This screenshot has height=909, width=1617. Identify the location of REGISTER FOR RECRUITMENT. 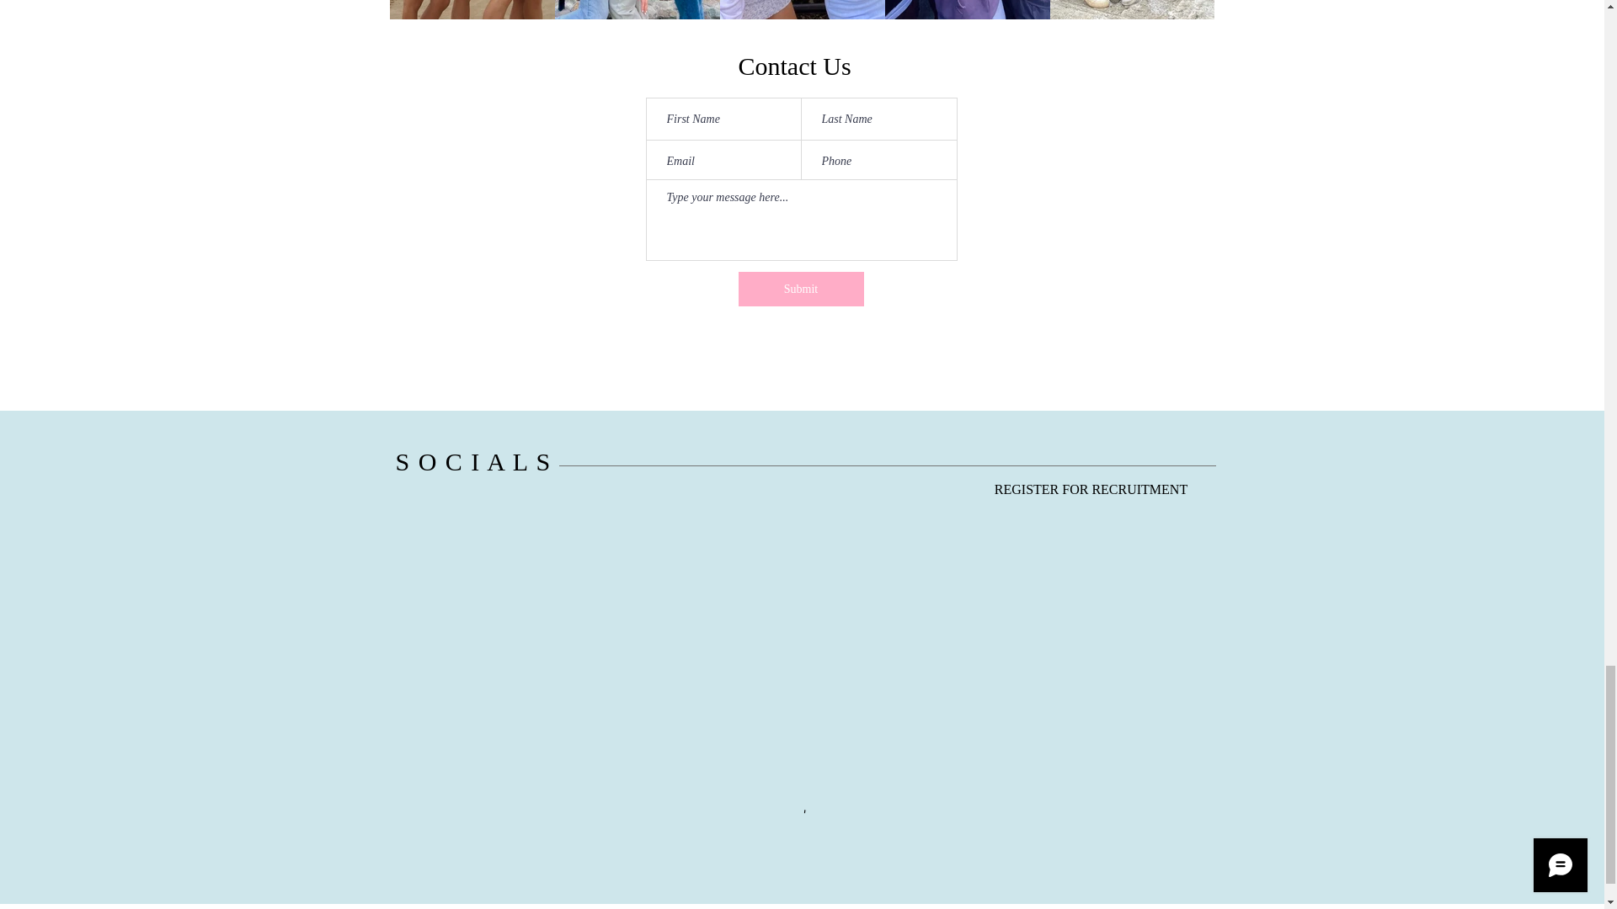
(1090, 490).